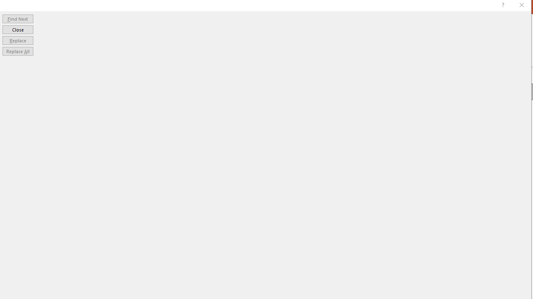  Describe the element at coordinates (483, 191) in the screenshot. I see `Transparency` at that location.